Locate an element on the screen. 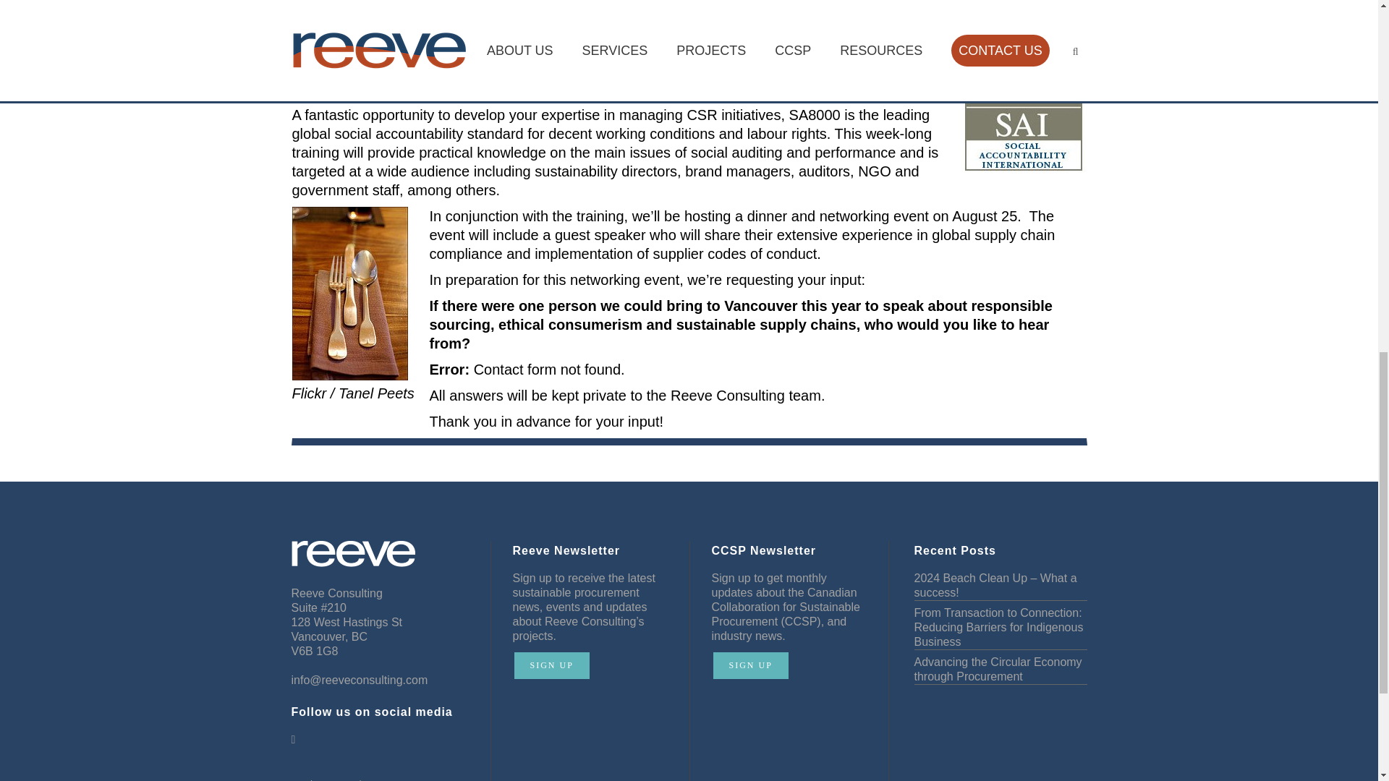  Sign Up for CCSP Newsletter is located at coordinates (751, 665).